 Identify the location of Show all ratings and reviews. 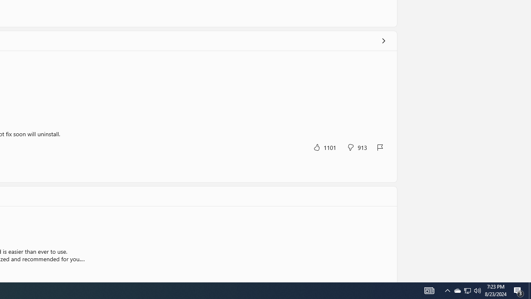
(383, 41).